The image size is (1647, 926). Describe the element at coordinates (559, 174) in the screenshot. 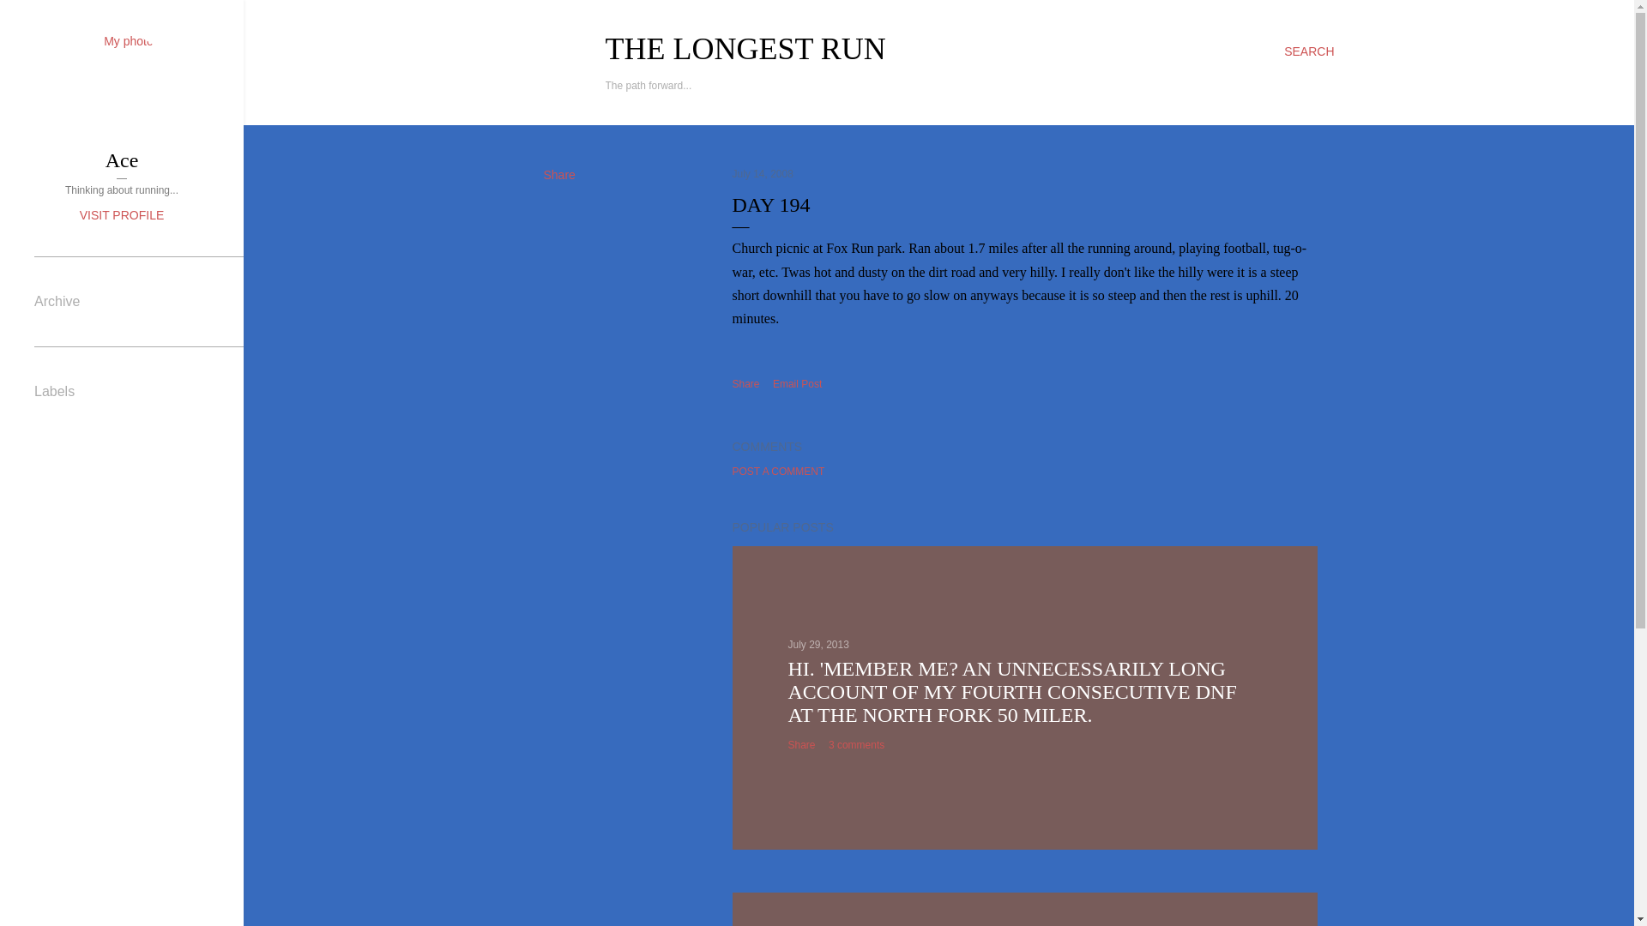

I see `Share` at that location.